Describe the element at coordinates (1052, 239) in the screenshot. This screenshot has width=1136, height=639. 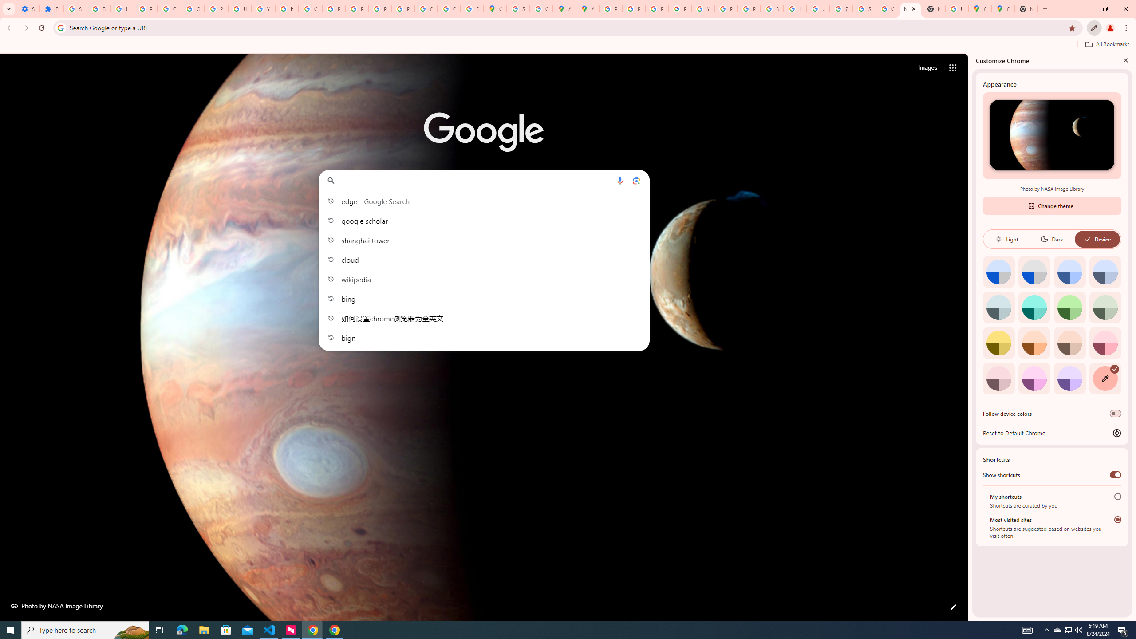
I see `Dark` at that location.